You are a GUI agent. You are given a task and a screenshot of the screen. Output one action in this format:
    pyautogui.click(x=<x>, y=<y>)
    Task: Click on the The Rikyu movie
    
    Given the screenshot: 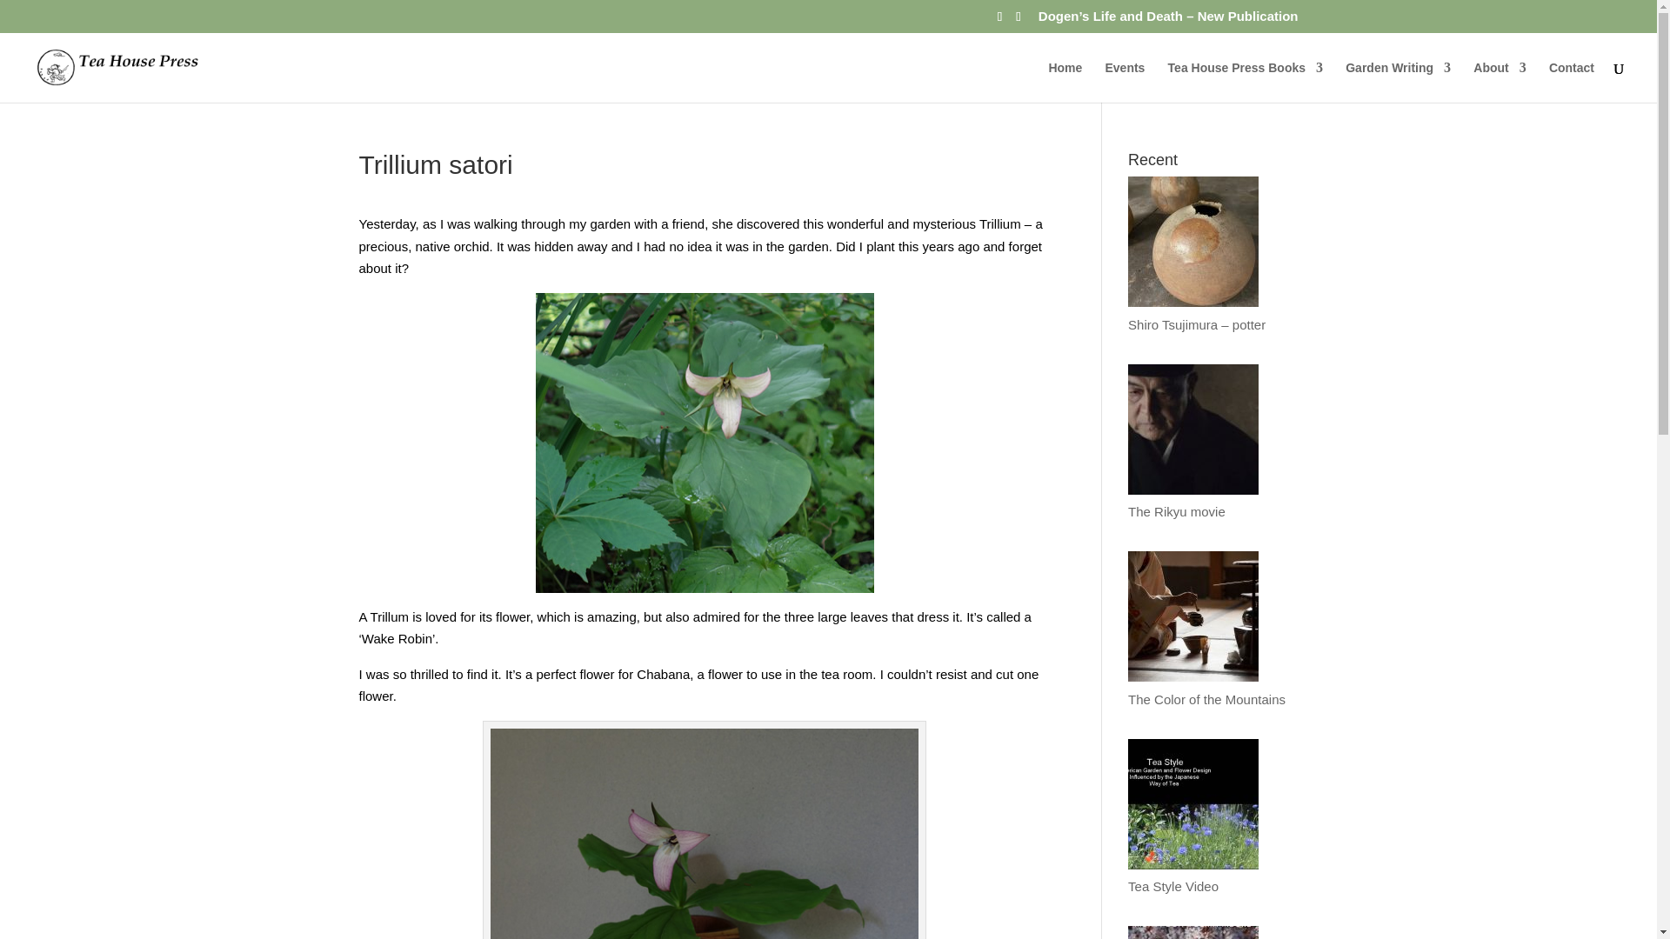 What is the action you would take?
    pyautogui.click(x=1212, y=502)
    